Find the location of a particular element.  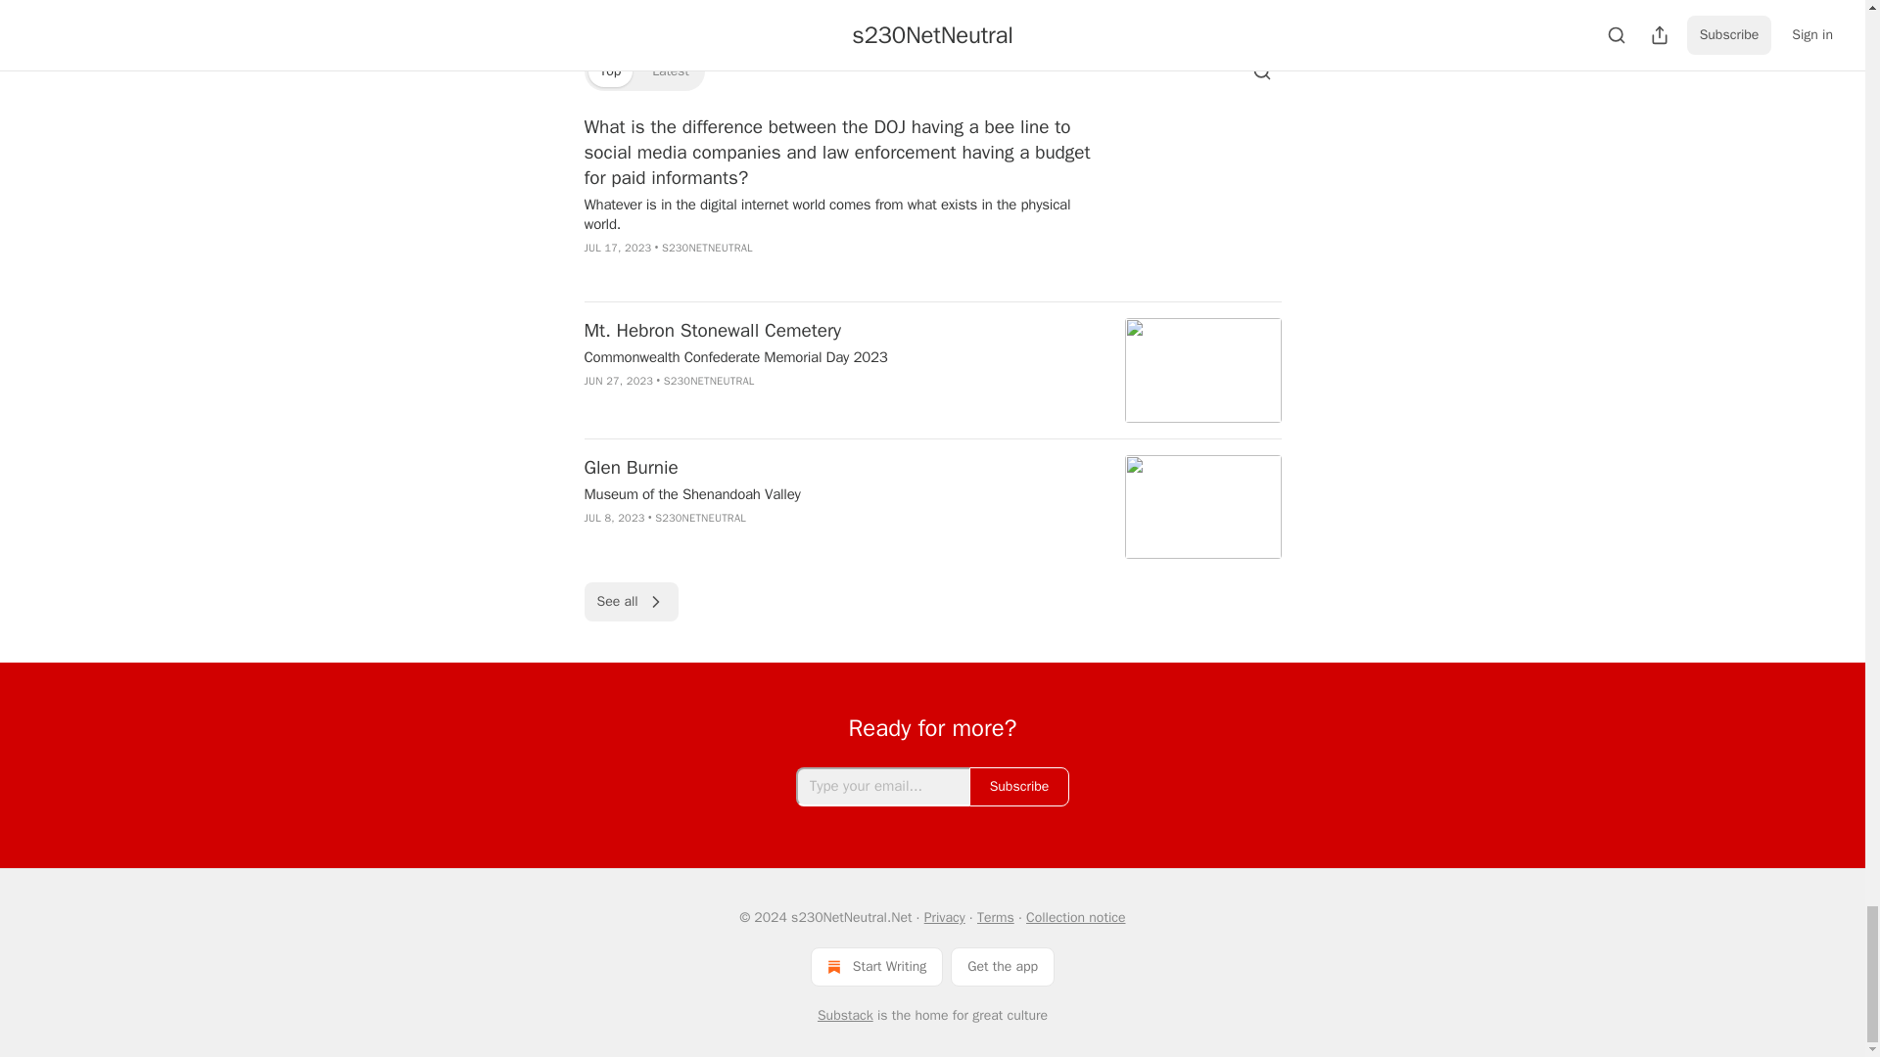

Latest is located at coordinates (670, 70).